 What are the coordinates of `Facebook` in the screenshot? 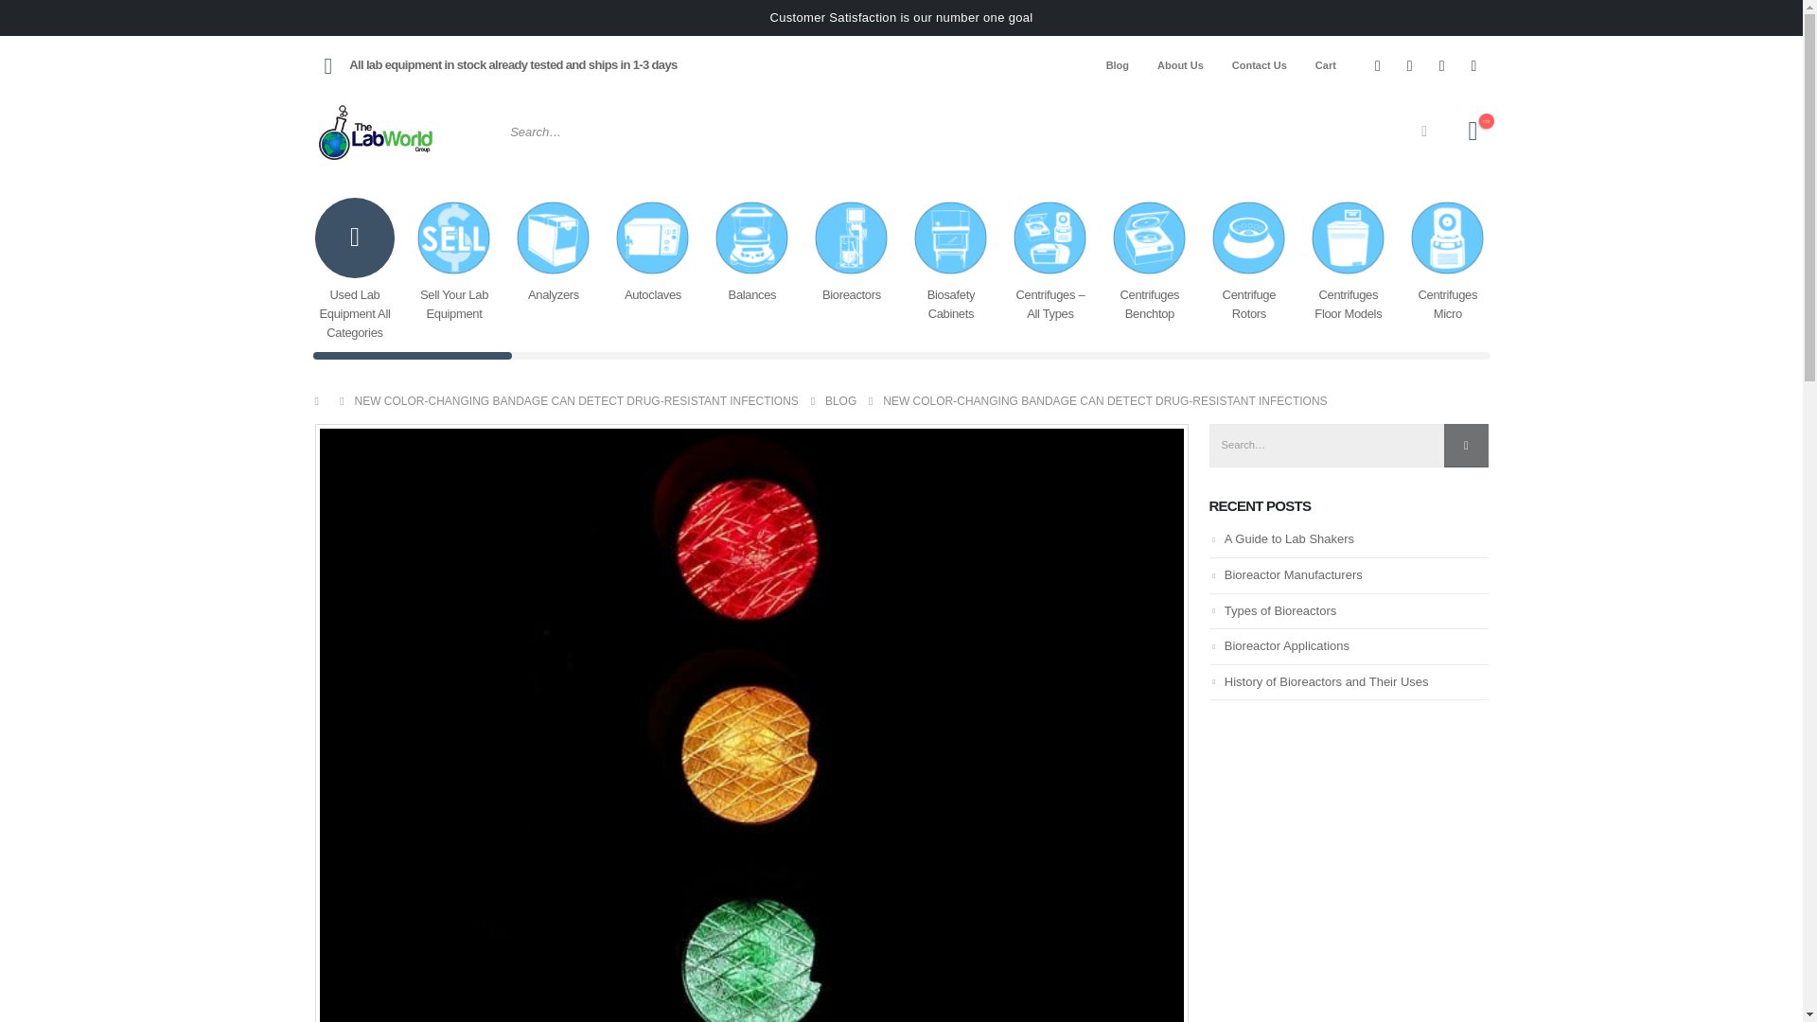 It's located at (1378, 65).